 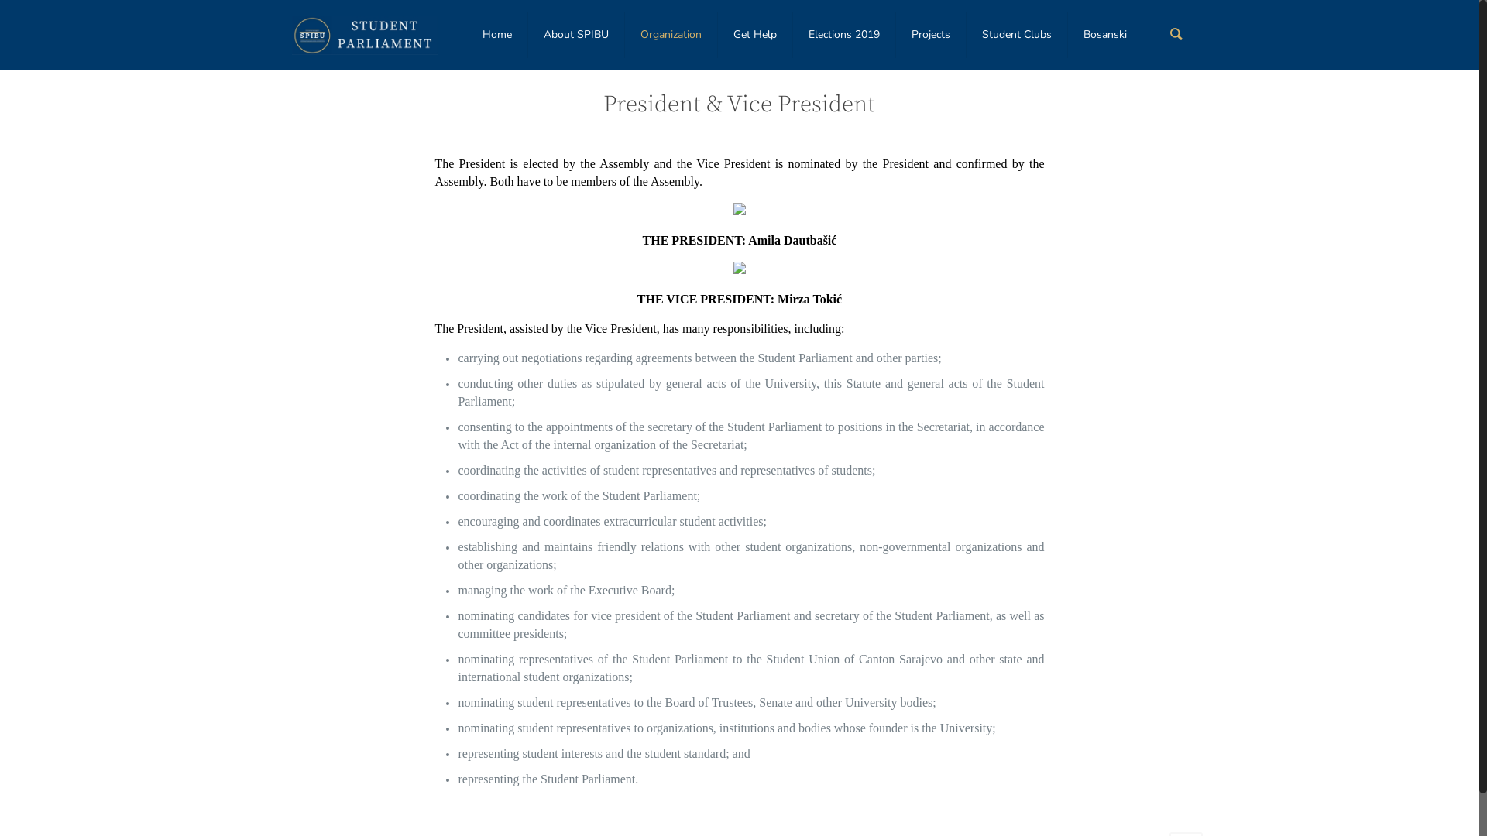 I want to click on Home, so click(x=497, y=35).